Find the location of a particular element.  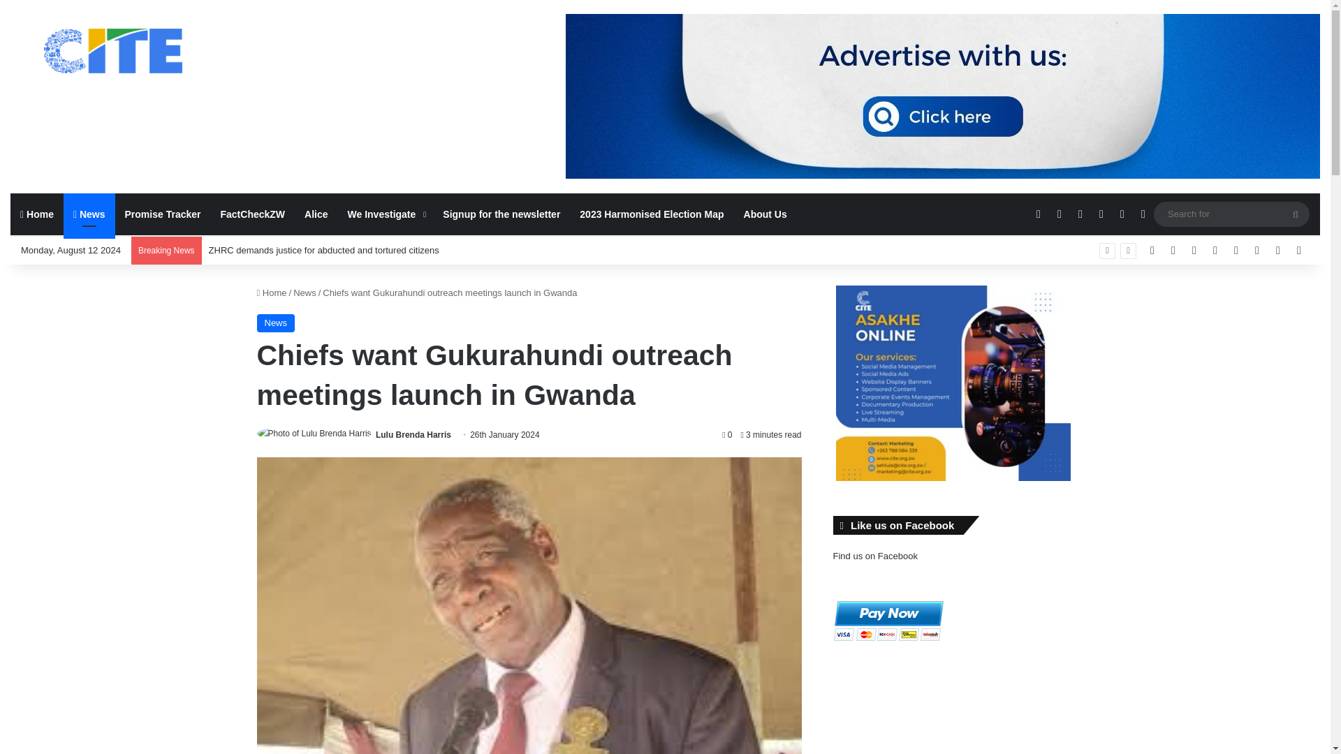

FactCheckZW is located at coordinates (253, 214).